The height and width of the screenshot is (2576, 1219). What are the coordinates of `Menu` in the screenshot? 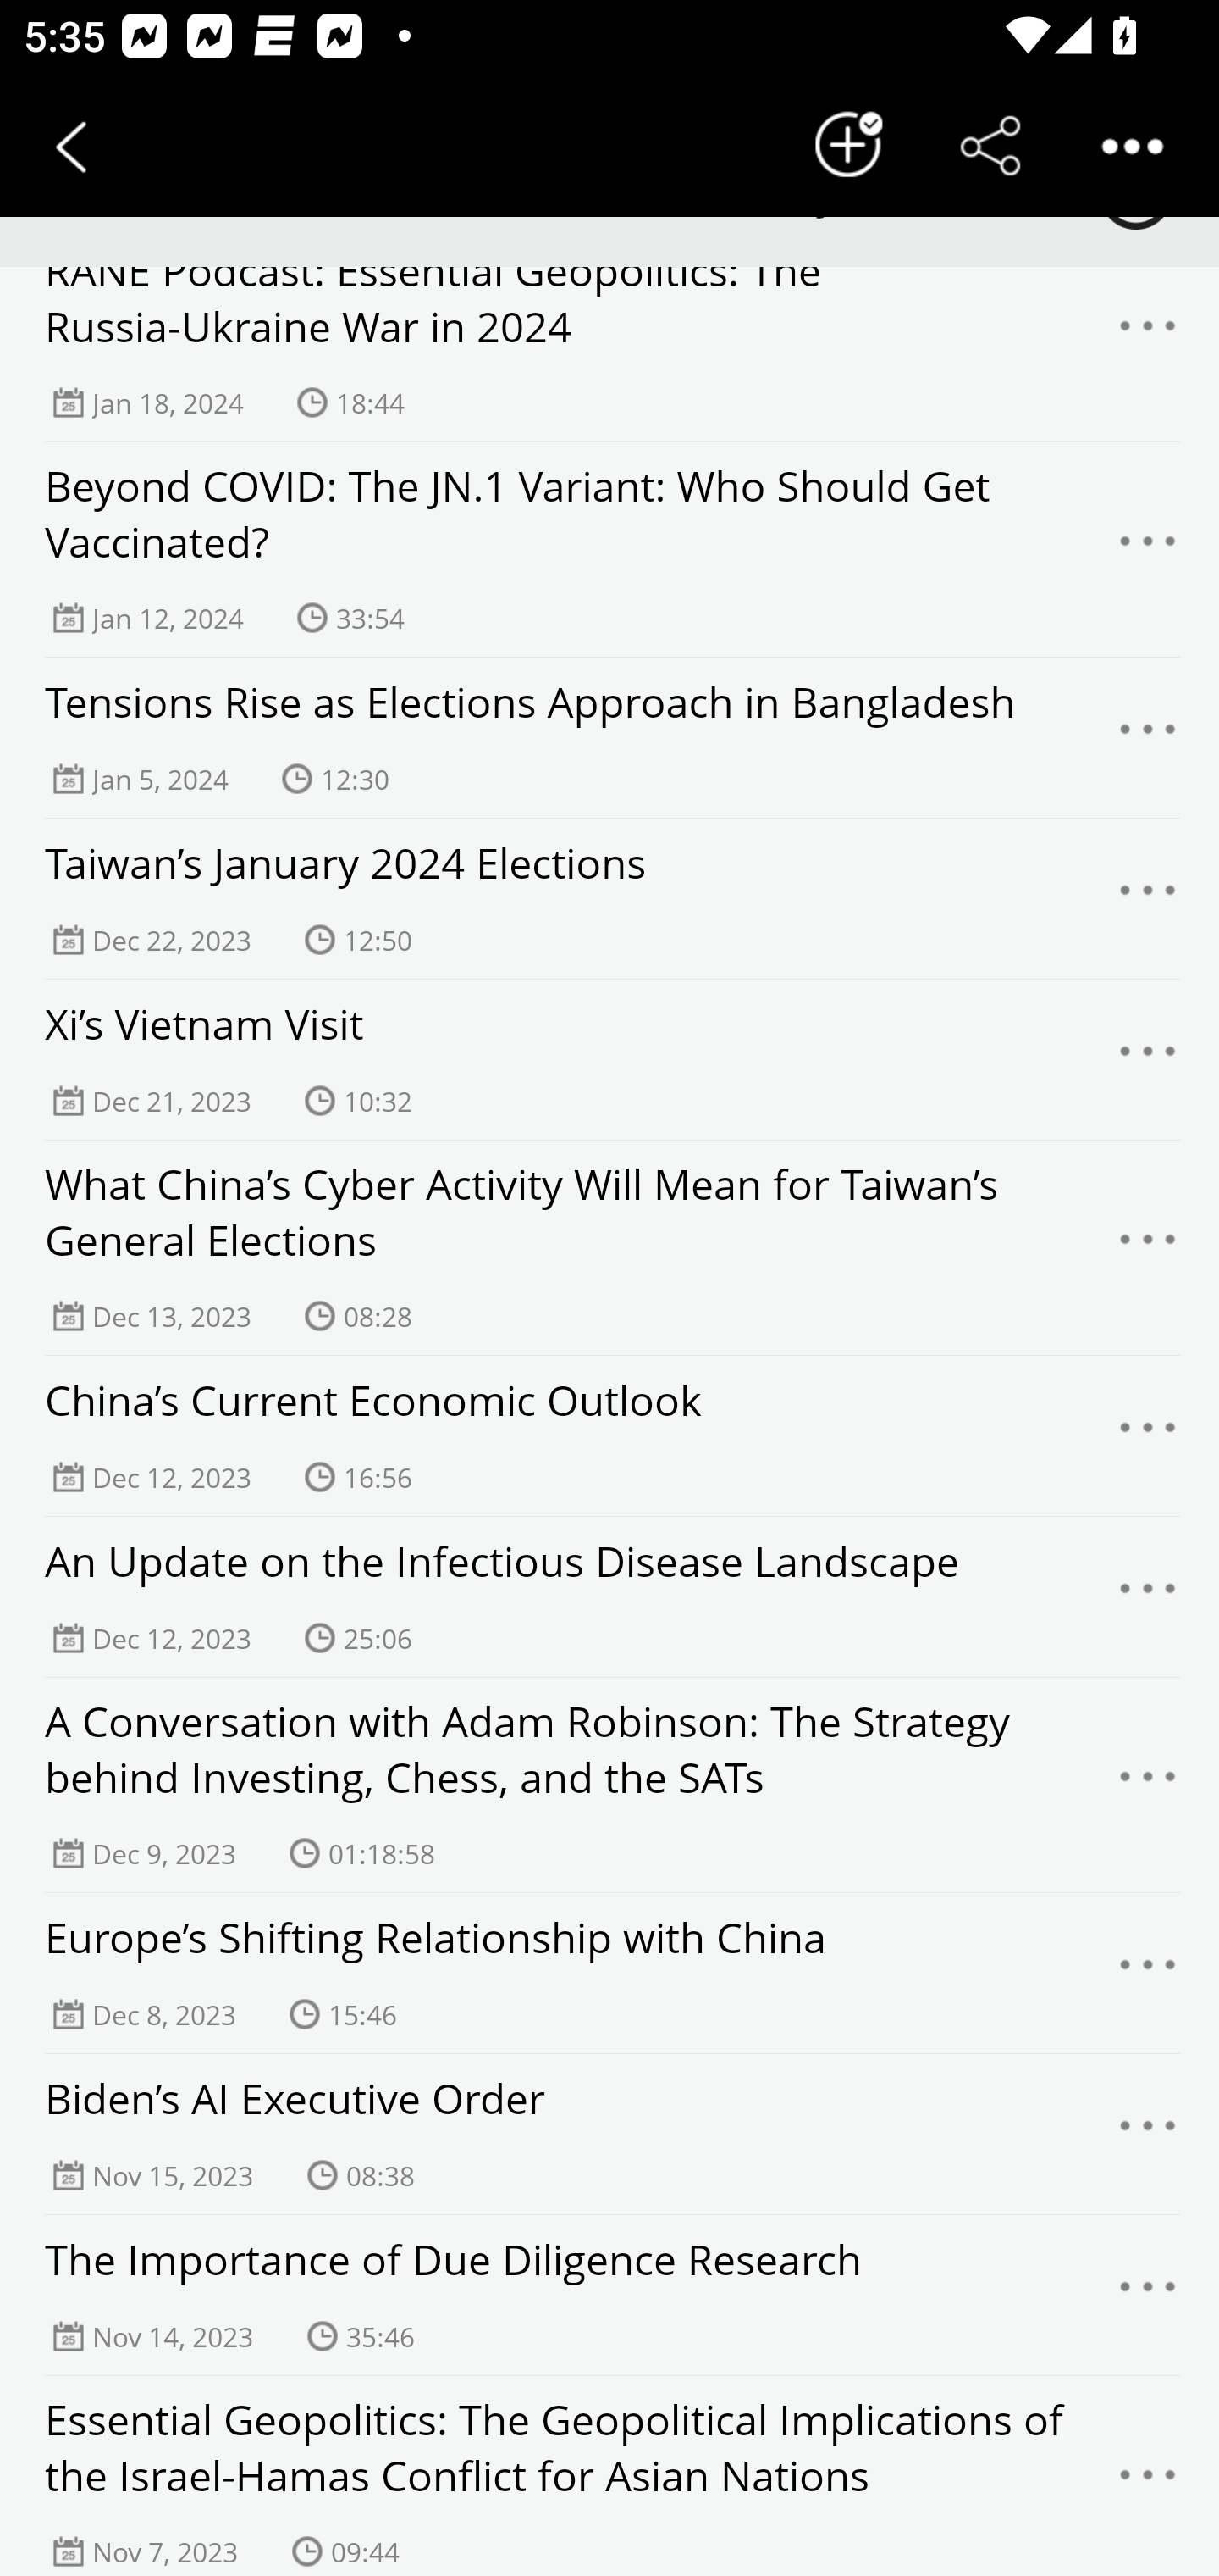 It's located at (1148, 2134).